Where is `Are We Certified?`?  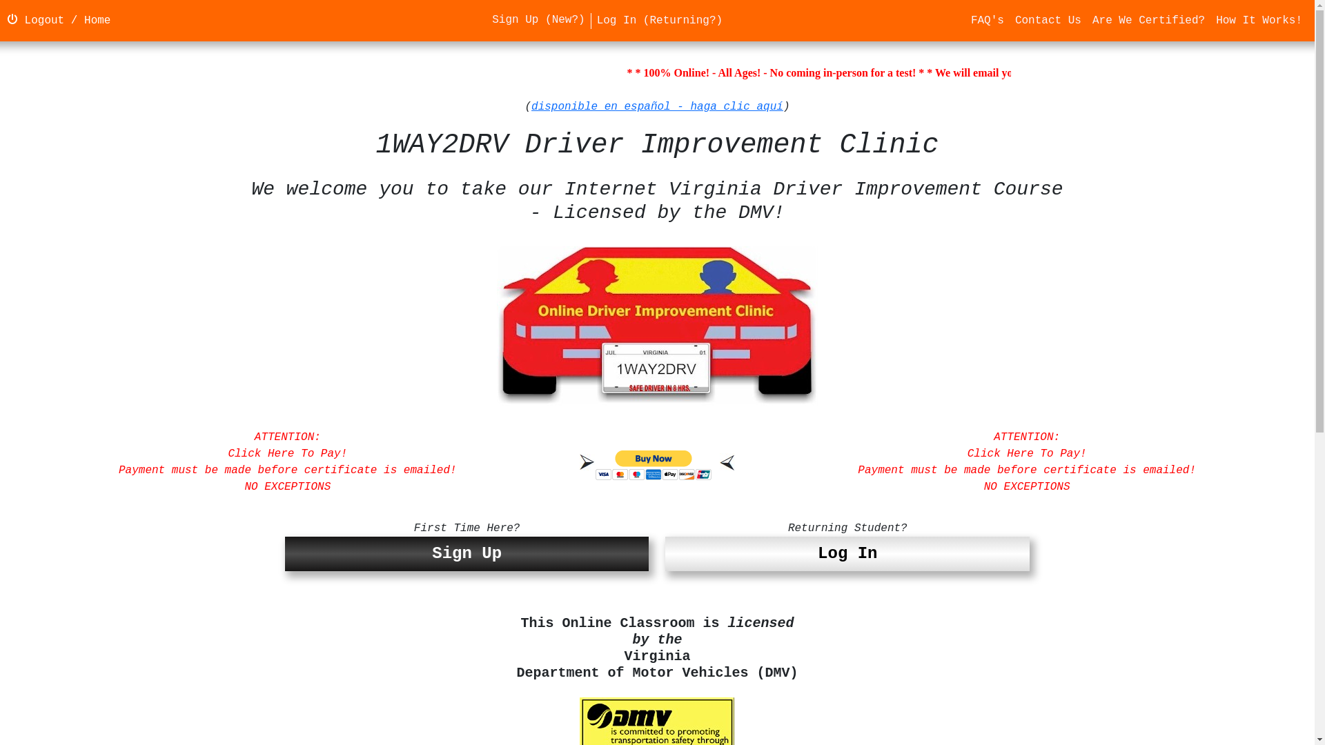 Are We Certified? is located at coordinates (1148, 21).